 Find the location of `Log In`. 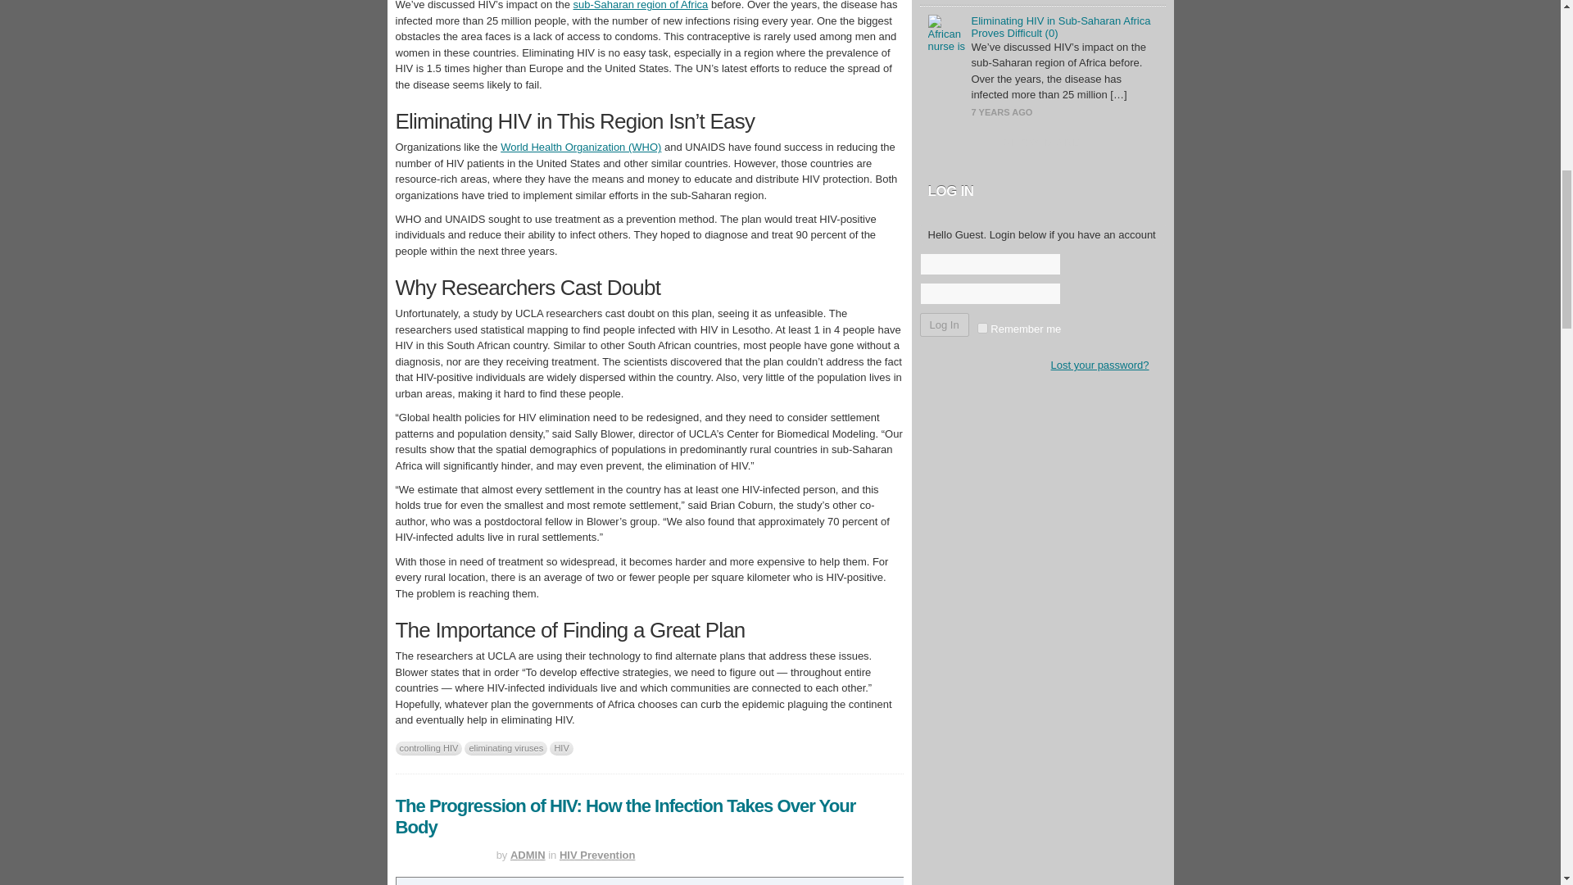

Log In is located at coordinates (944, 324).